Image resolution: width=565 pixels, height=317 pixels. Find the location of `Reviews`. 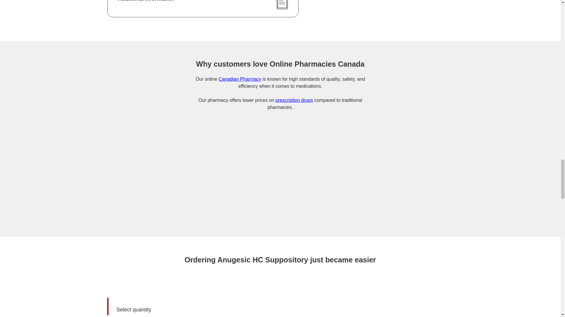

Reviews is located at coordinates (461, 190).